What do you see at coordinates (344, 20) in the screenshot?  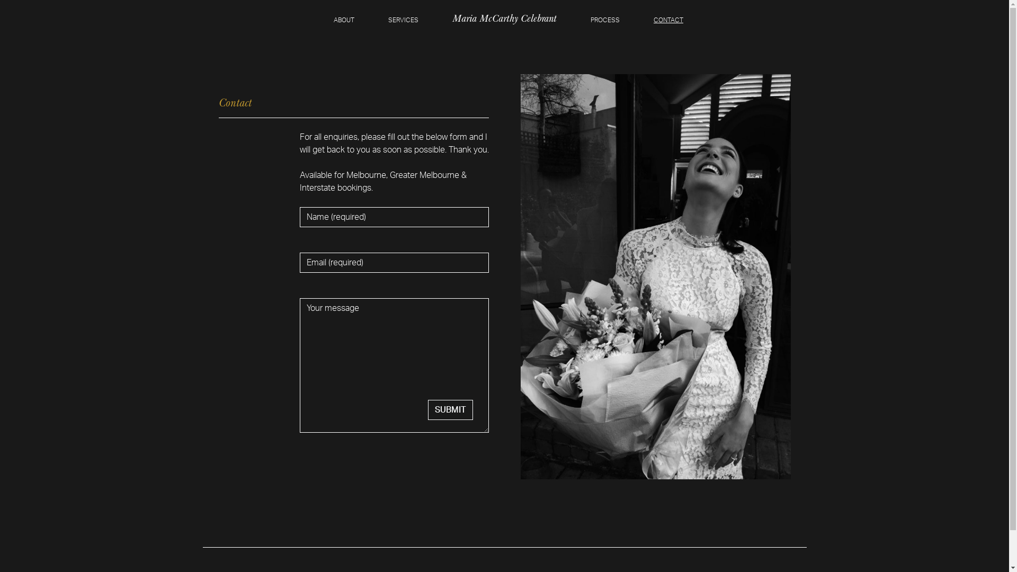 I see `ABOUT` at bounding box center [344, 20].